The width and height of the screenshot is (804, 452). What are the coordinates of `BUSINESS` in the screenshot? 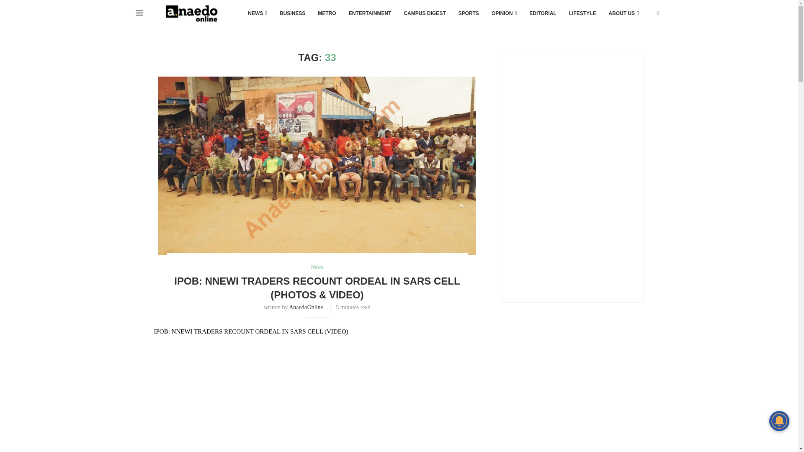 It's located at (292, 13).